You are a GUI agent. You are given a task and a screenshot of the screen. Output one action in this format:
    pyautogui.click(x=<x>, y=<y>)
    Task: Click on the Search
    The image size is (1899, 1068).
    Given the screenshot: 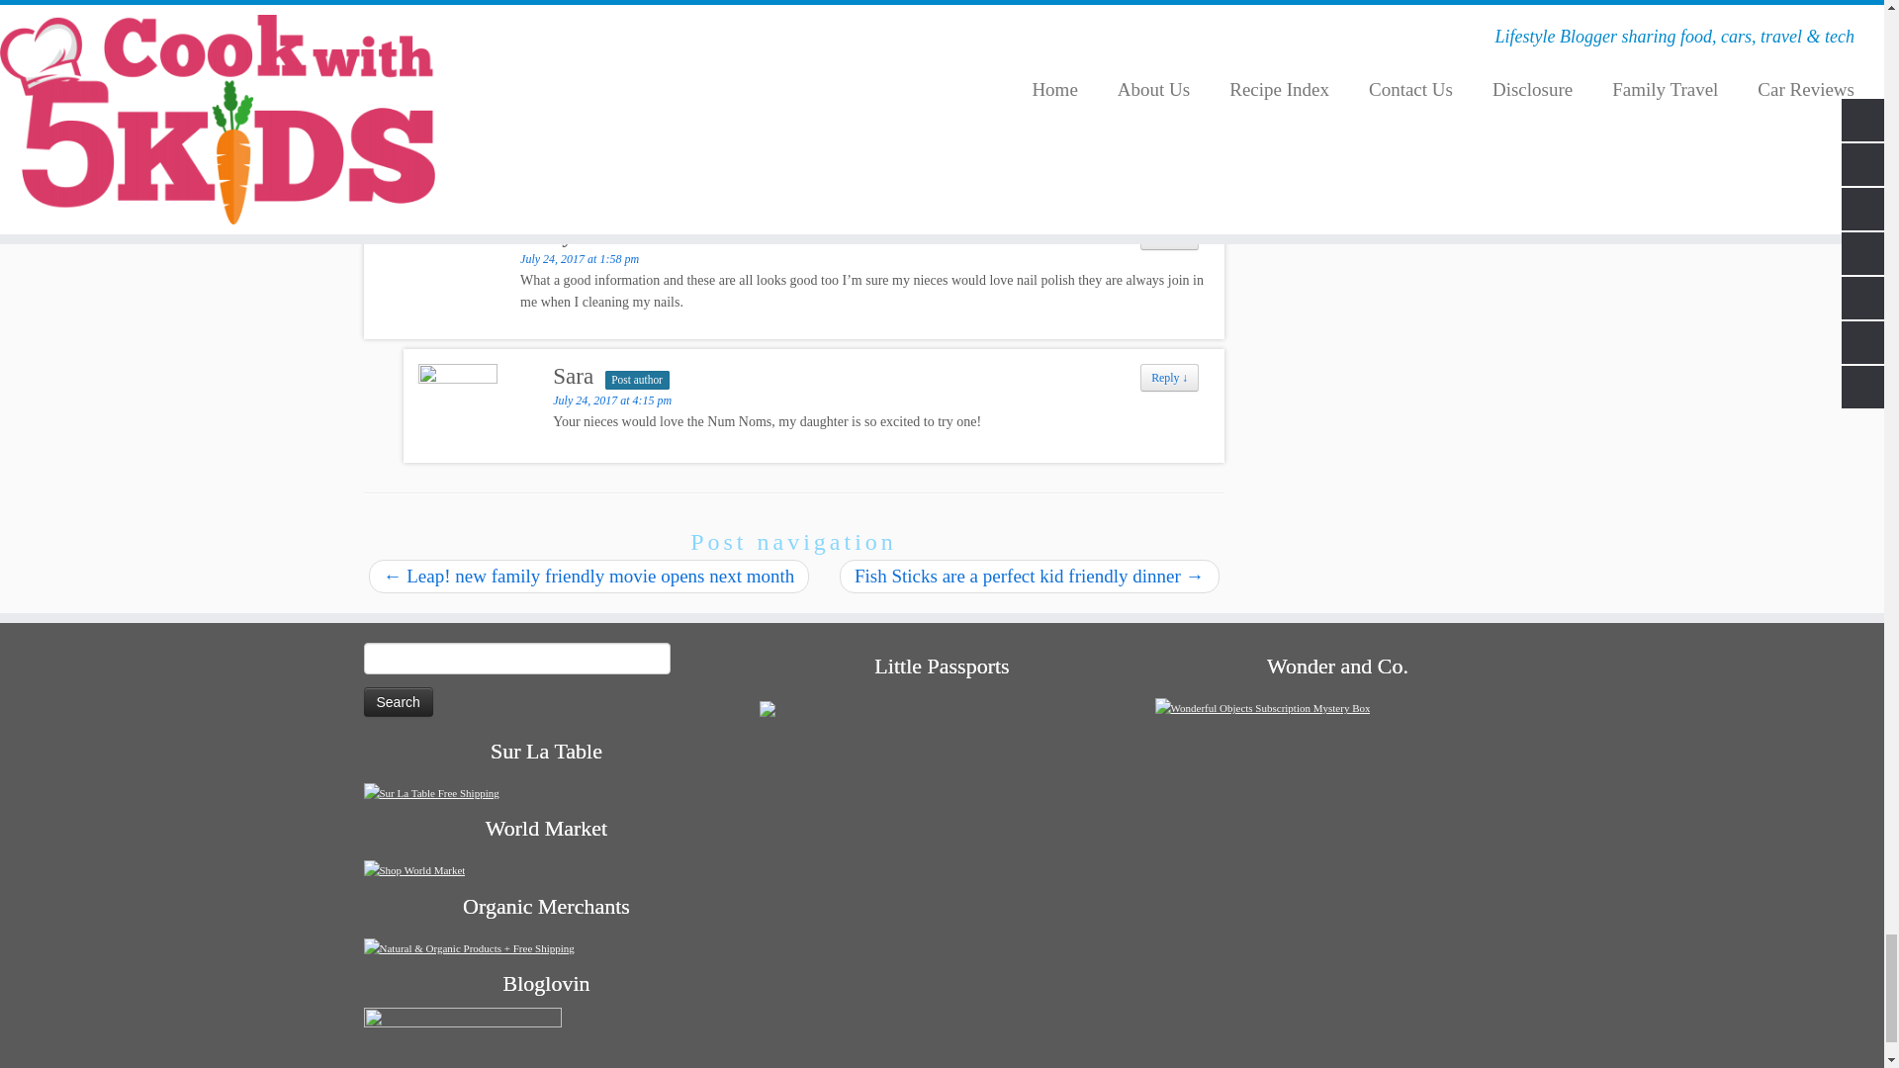 What is the action you would take?
    pyautogui.click(x=398, y=702)
    